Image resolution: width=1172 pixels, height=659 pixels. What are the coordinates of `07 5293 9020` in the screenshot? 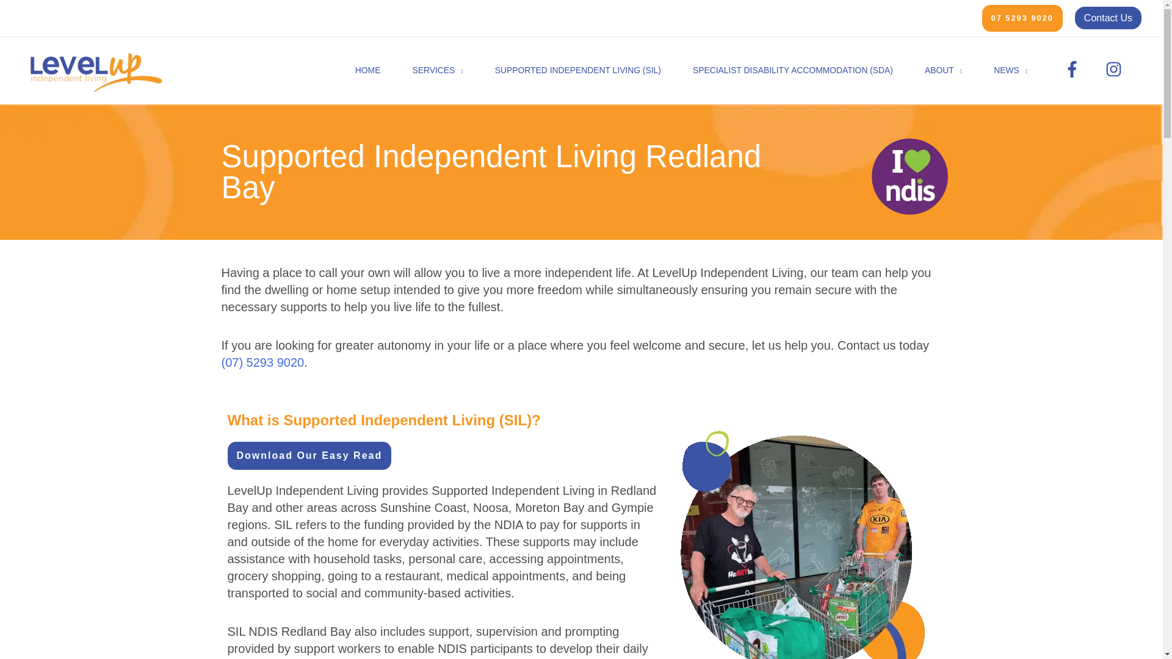 It's located at (1022, 18).